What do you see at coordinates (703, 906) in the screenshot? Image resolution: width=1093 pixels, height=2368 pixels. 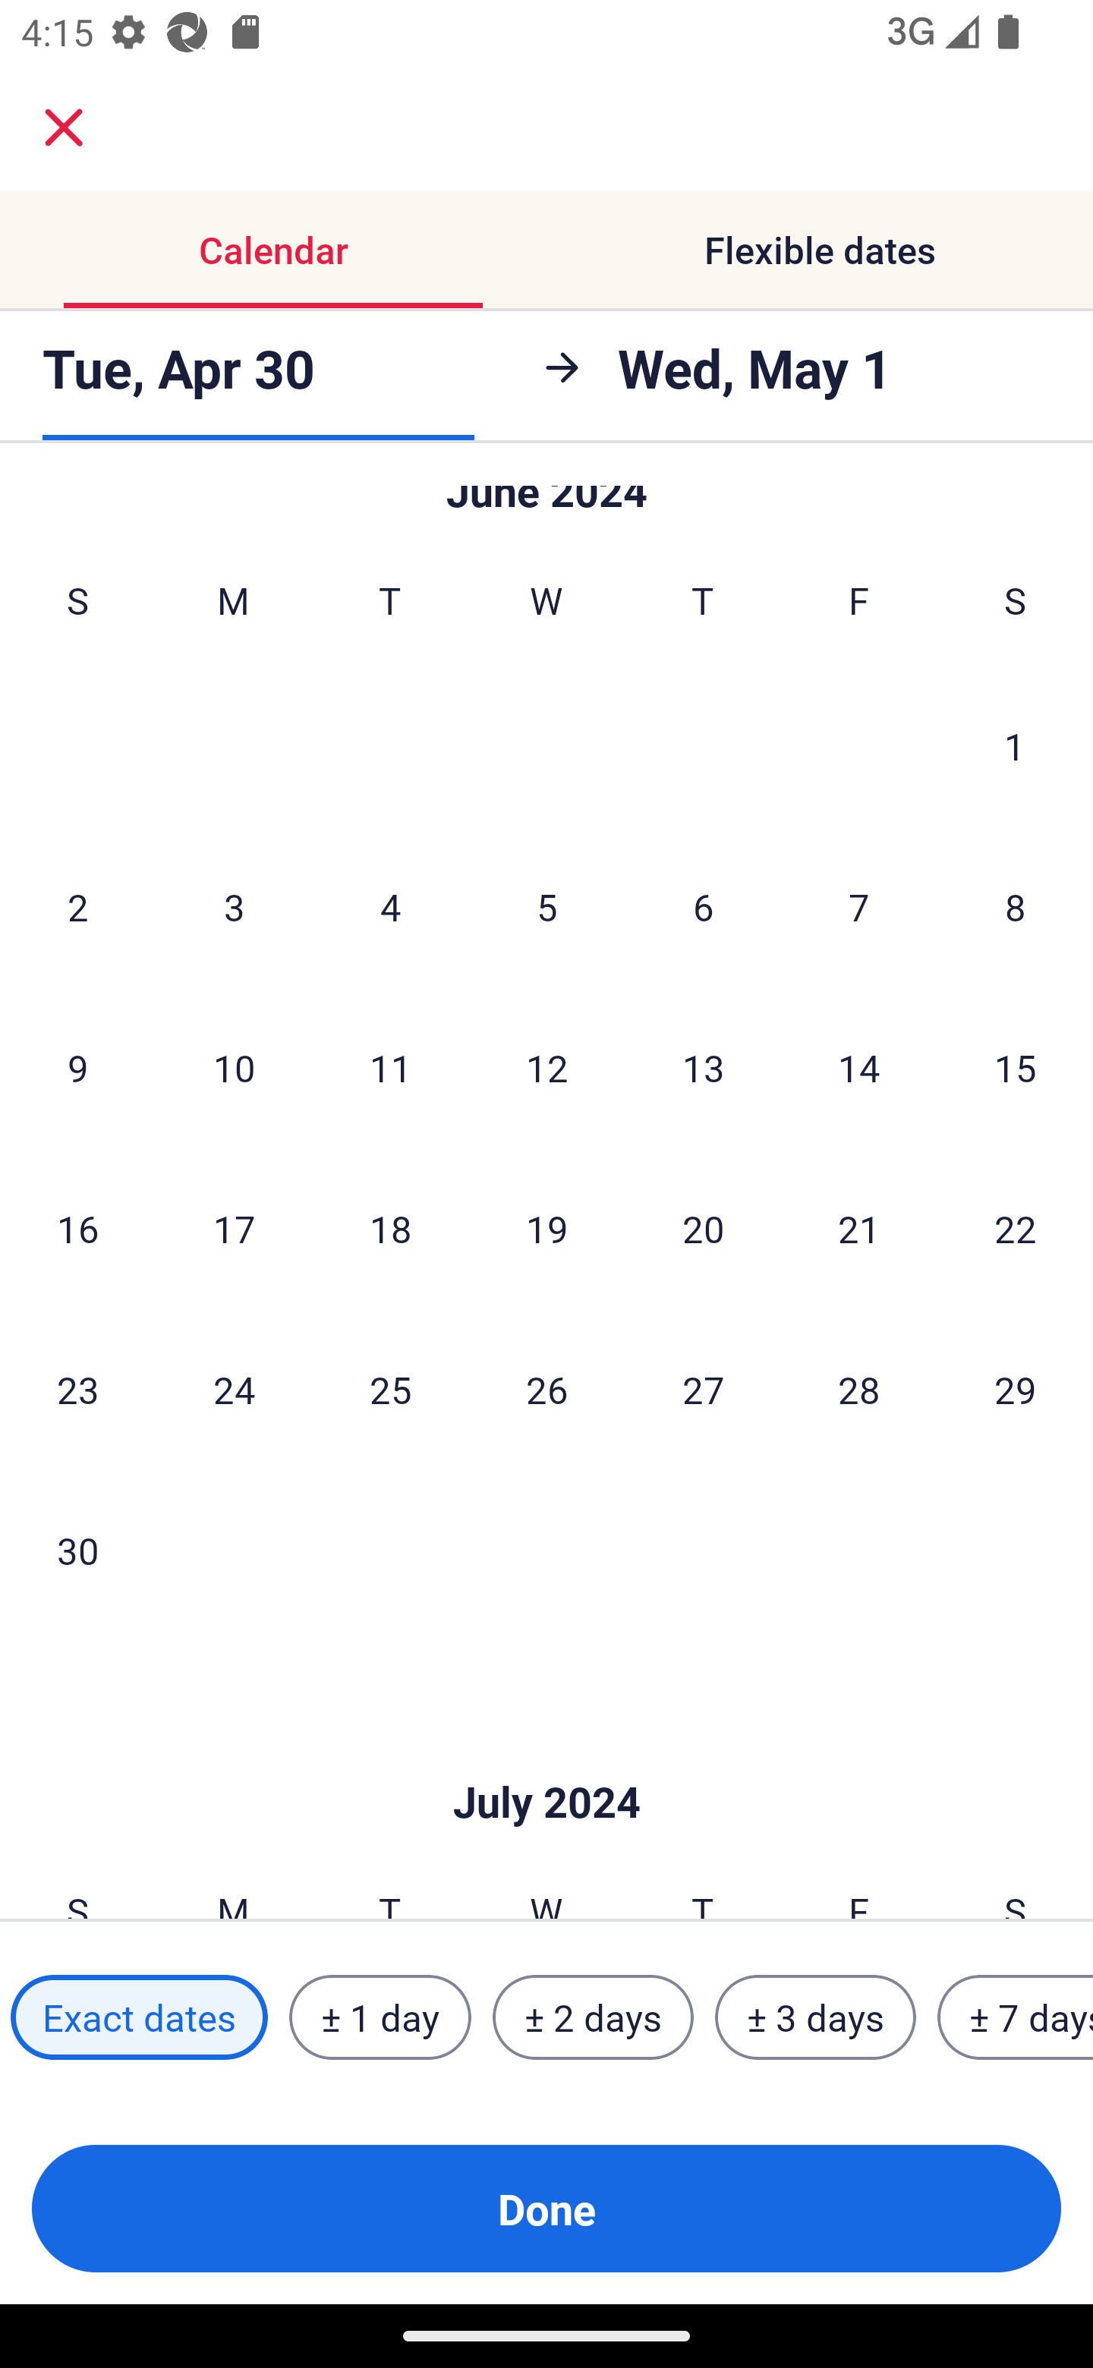 I see `6 Thursday, June 6, 2024` at bounding box center [703, 906].